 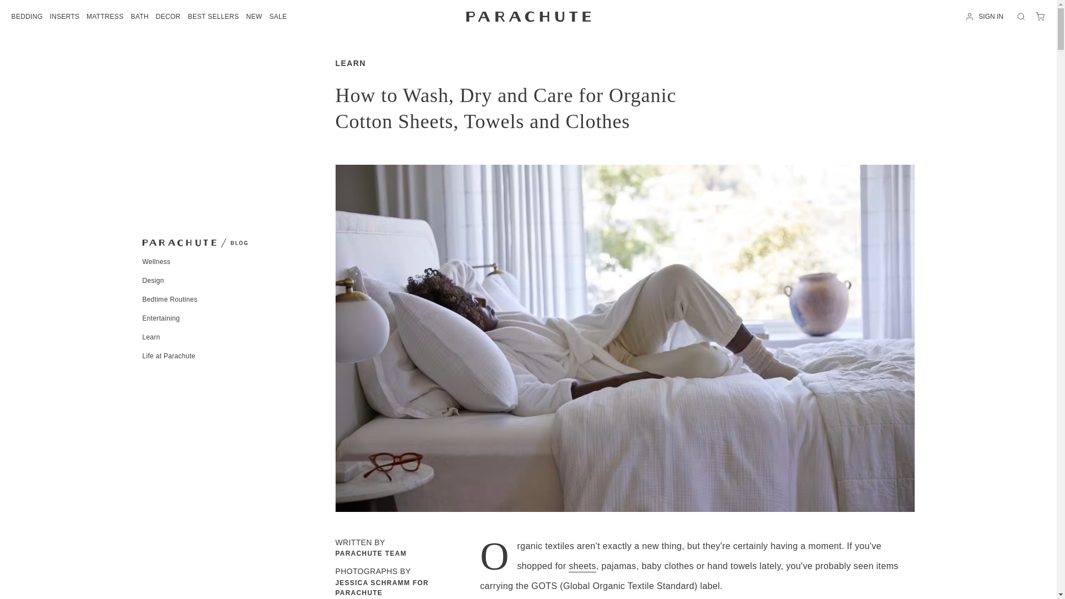 I want to click on MATTRESS, so click(x=105, y=16).